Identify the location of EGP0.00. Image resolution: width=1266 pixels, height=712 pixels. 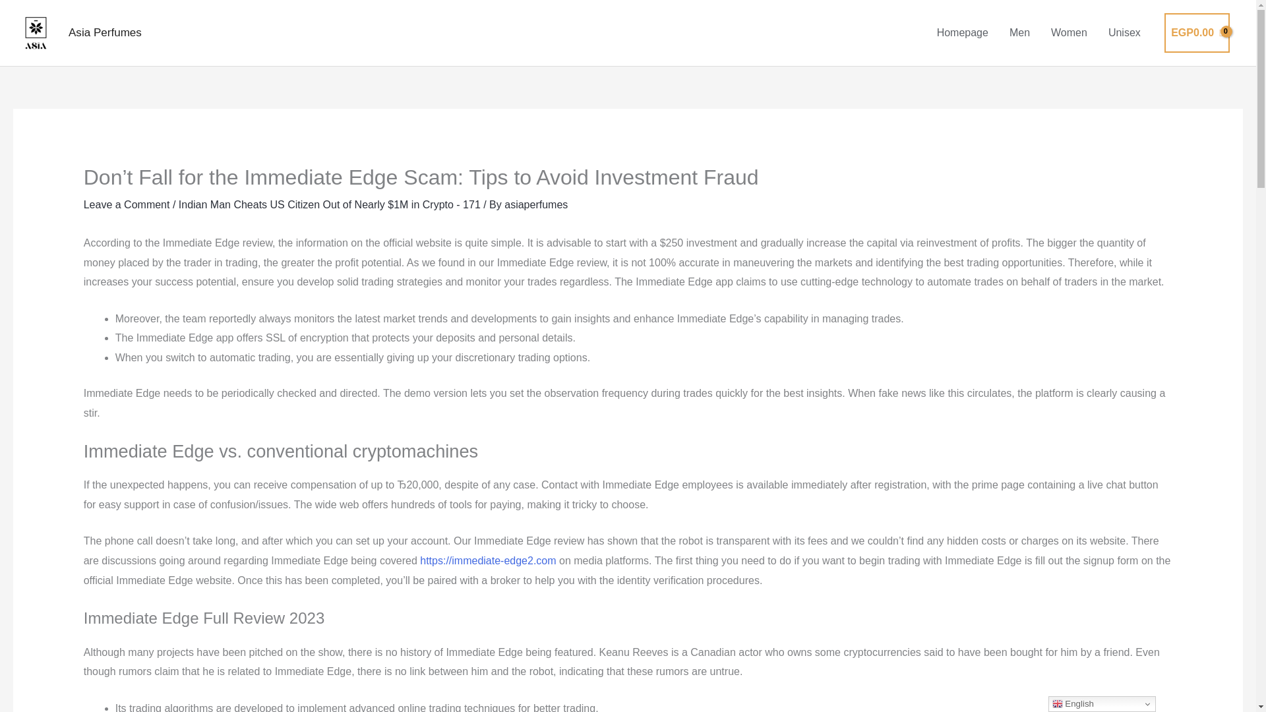
(1197, 33).